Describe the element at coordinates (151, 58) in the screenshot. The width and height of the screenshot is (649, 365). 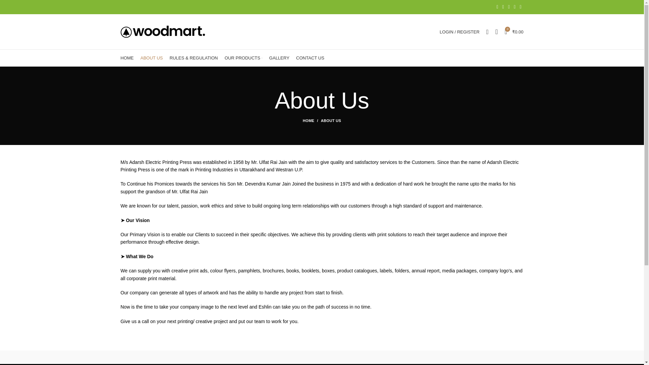
I see `ABOUT US` at that location.